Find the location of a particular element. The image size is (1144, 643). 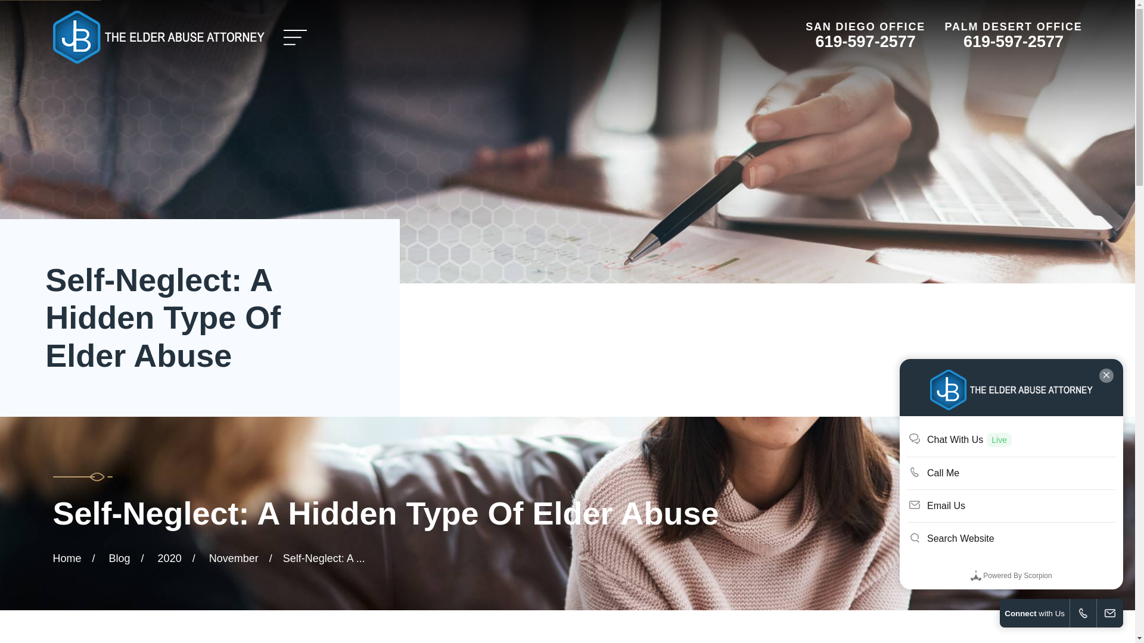

Go Home is located at coordinates (67, 558).